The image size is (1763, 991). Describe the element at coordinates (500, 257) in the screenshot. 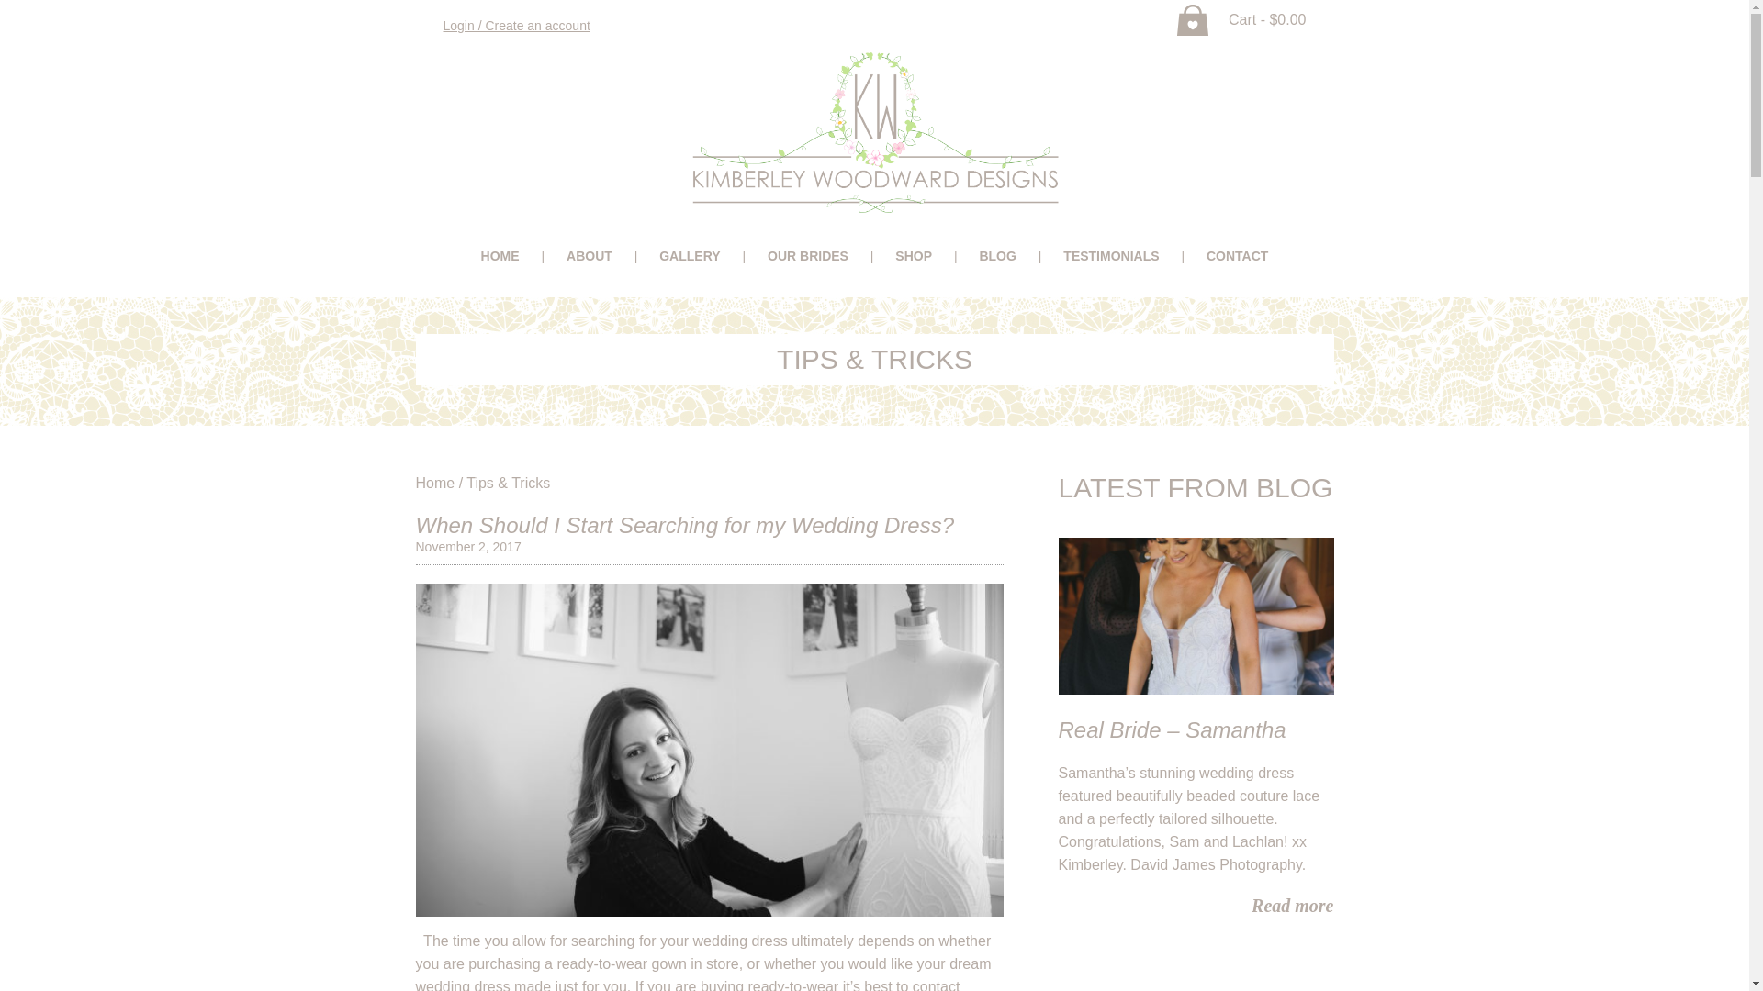

I see `HOME` at that location.